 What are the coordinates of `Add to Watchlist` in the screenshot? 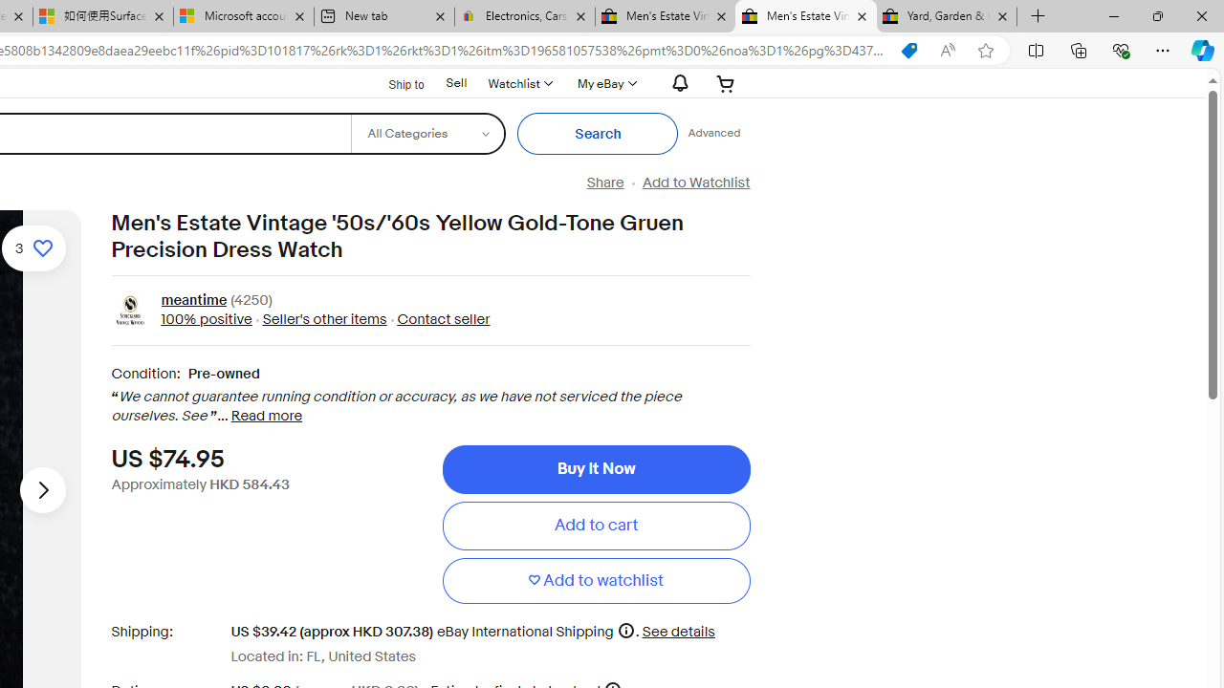 It's located at (695, 183).